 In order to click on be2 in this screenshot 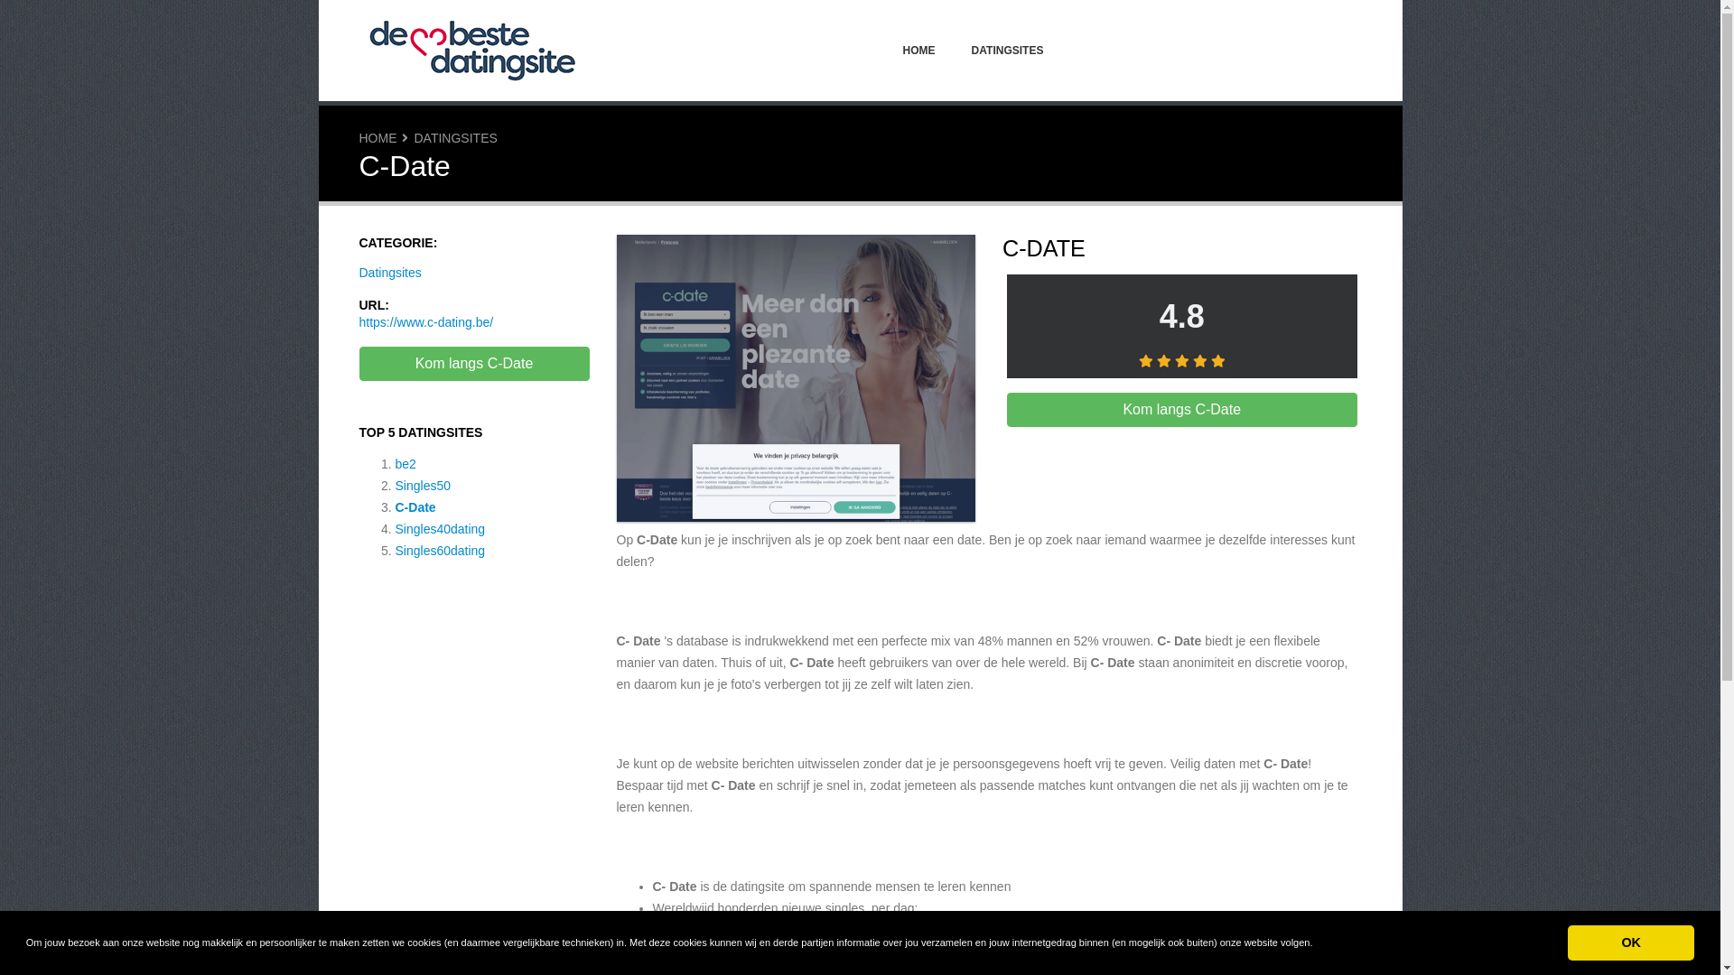, I will do `click(406, 464)`.